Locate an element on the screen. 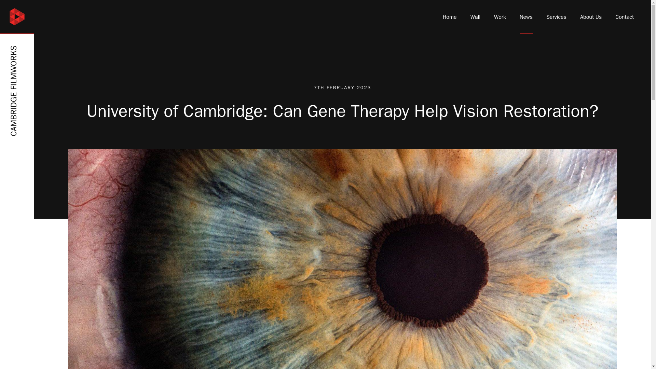  Services is located at coordinates (556, 17).